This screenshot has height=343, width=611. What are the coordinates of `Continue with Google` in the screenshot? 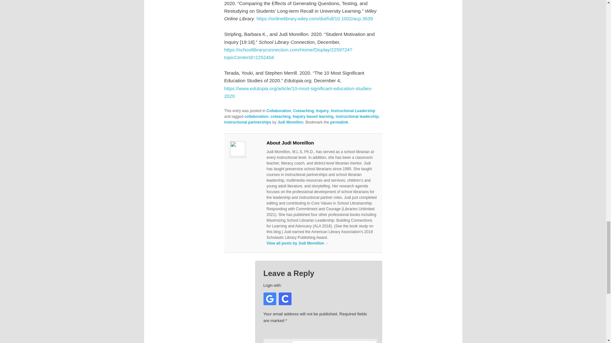 It's located at (270, 299).